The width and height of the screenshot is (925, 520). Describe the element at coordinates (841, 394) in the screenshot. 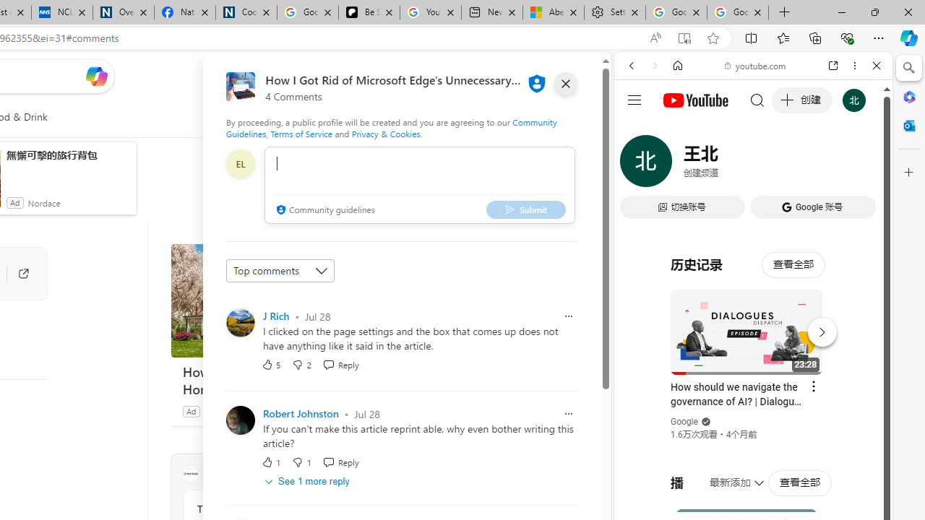

I see `Show More Music` at that location.